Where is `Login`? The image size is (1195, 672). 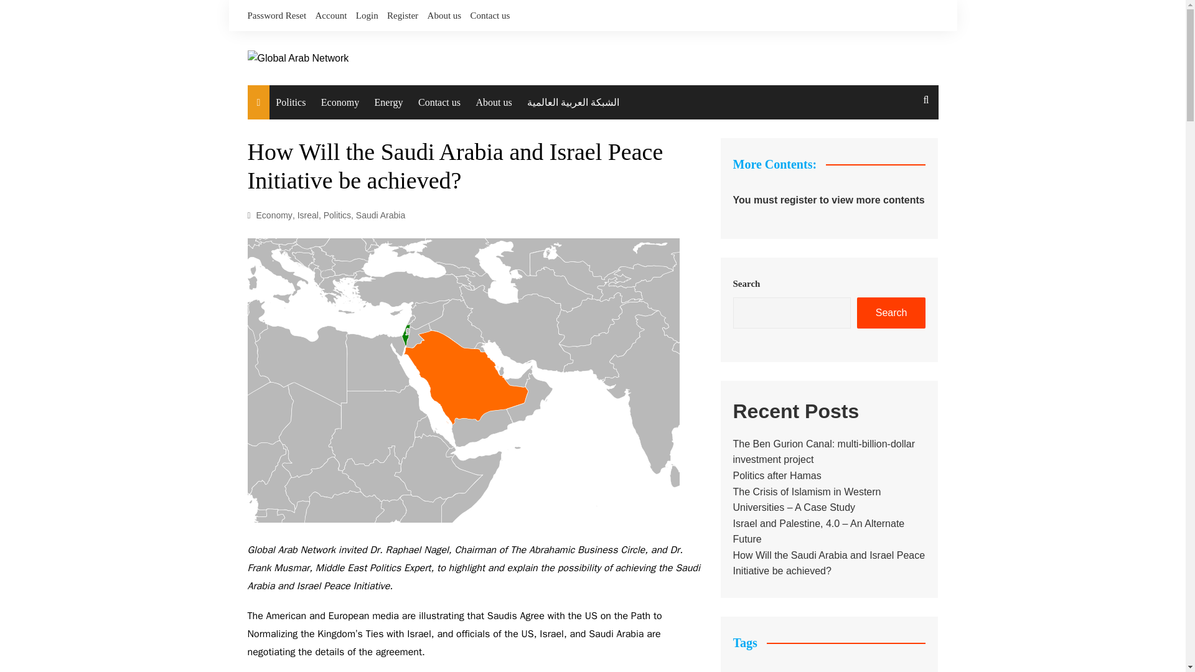
Login is located at coordinates (367, 15).